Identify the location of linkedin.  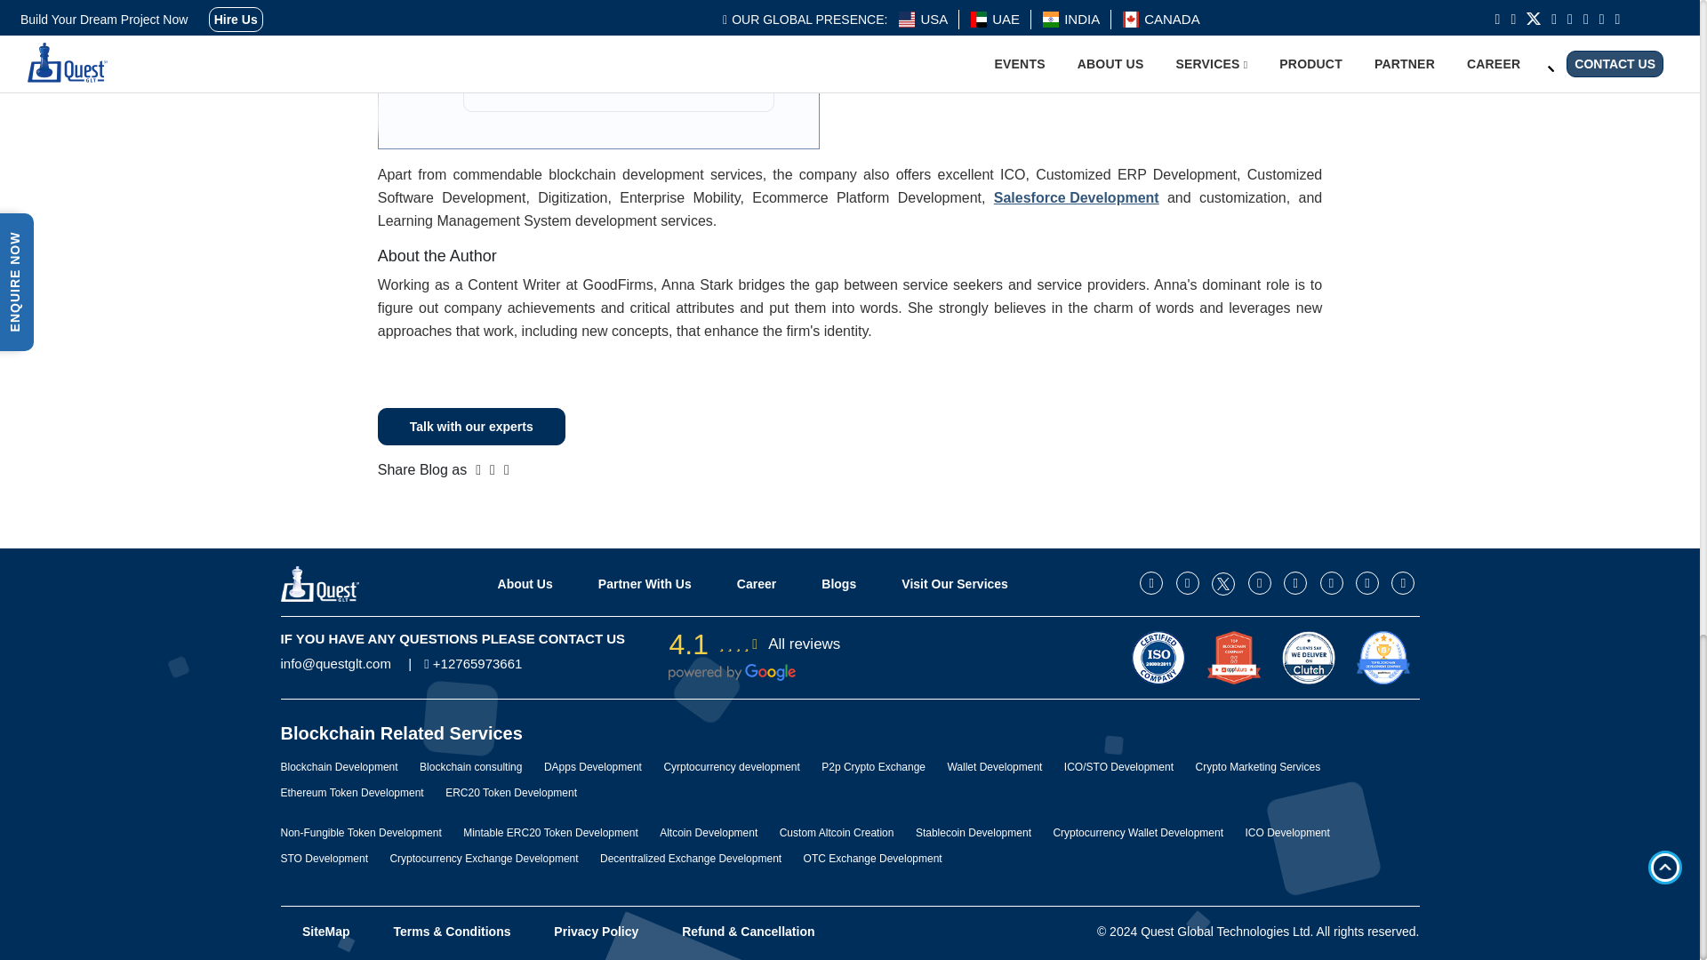
(1259, 582).